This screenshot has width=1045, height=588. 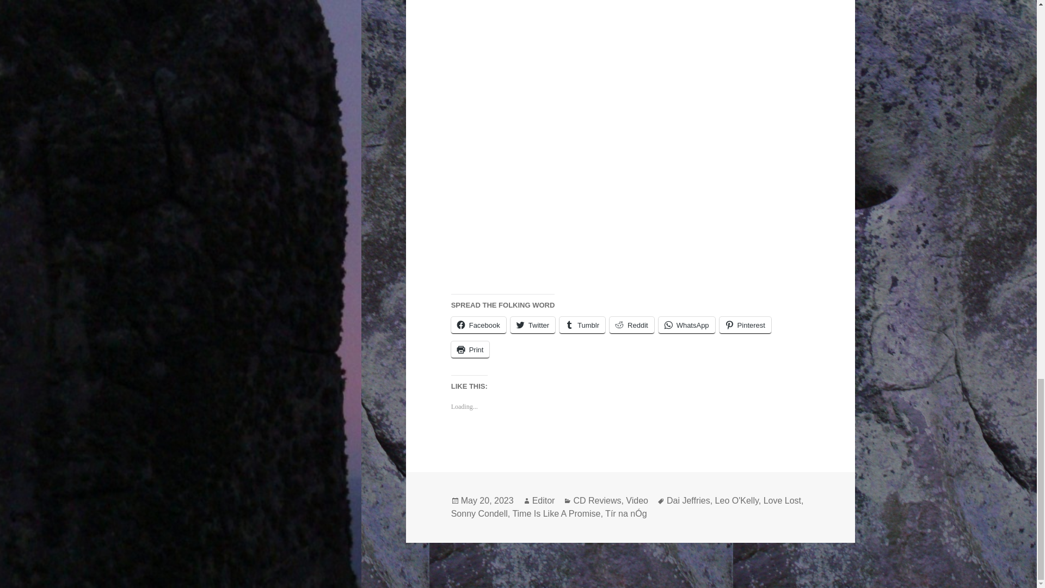 What do you see at coordinates (637, 501) in the screenshot?
I see `Video` at bounding box center [637, 501].